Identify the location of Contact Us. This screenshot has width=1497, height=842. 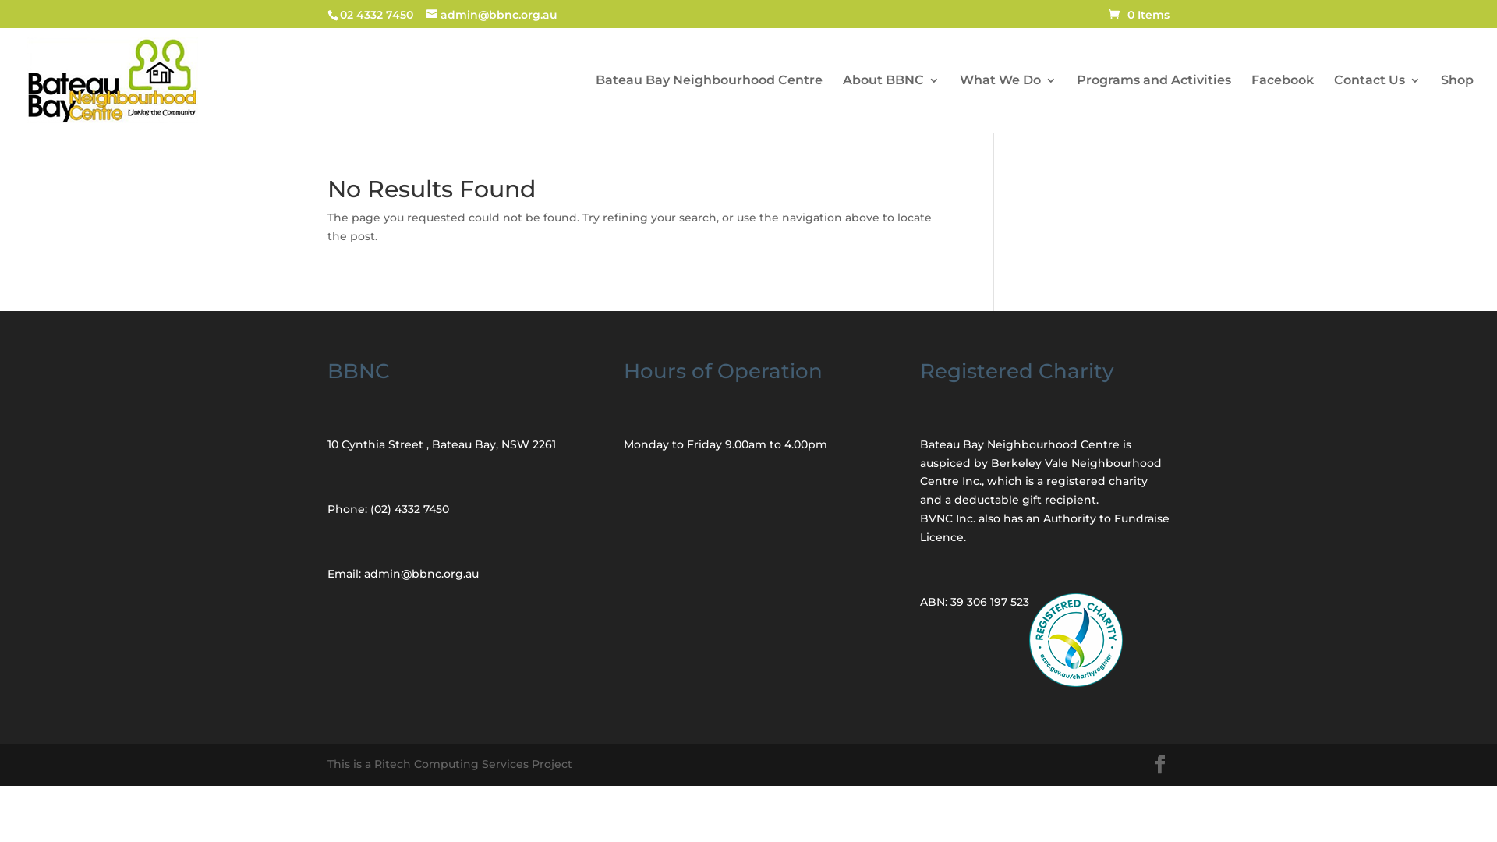
(1377, 104).